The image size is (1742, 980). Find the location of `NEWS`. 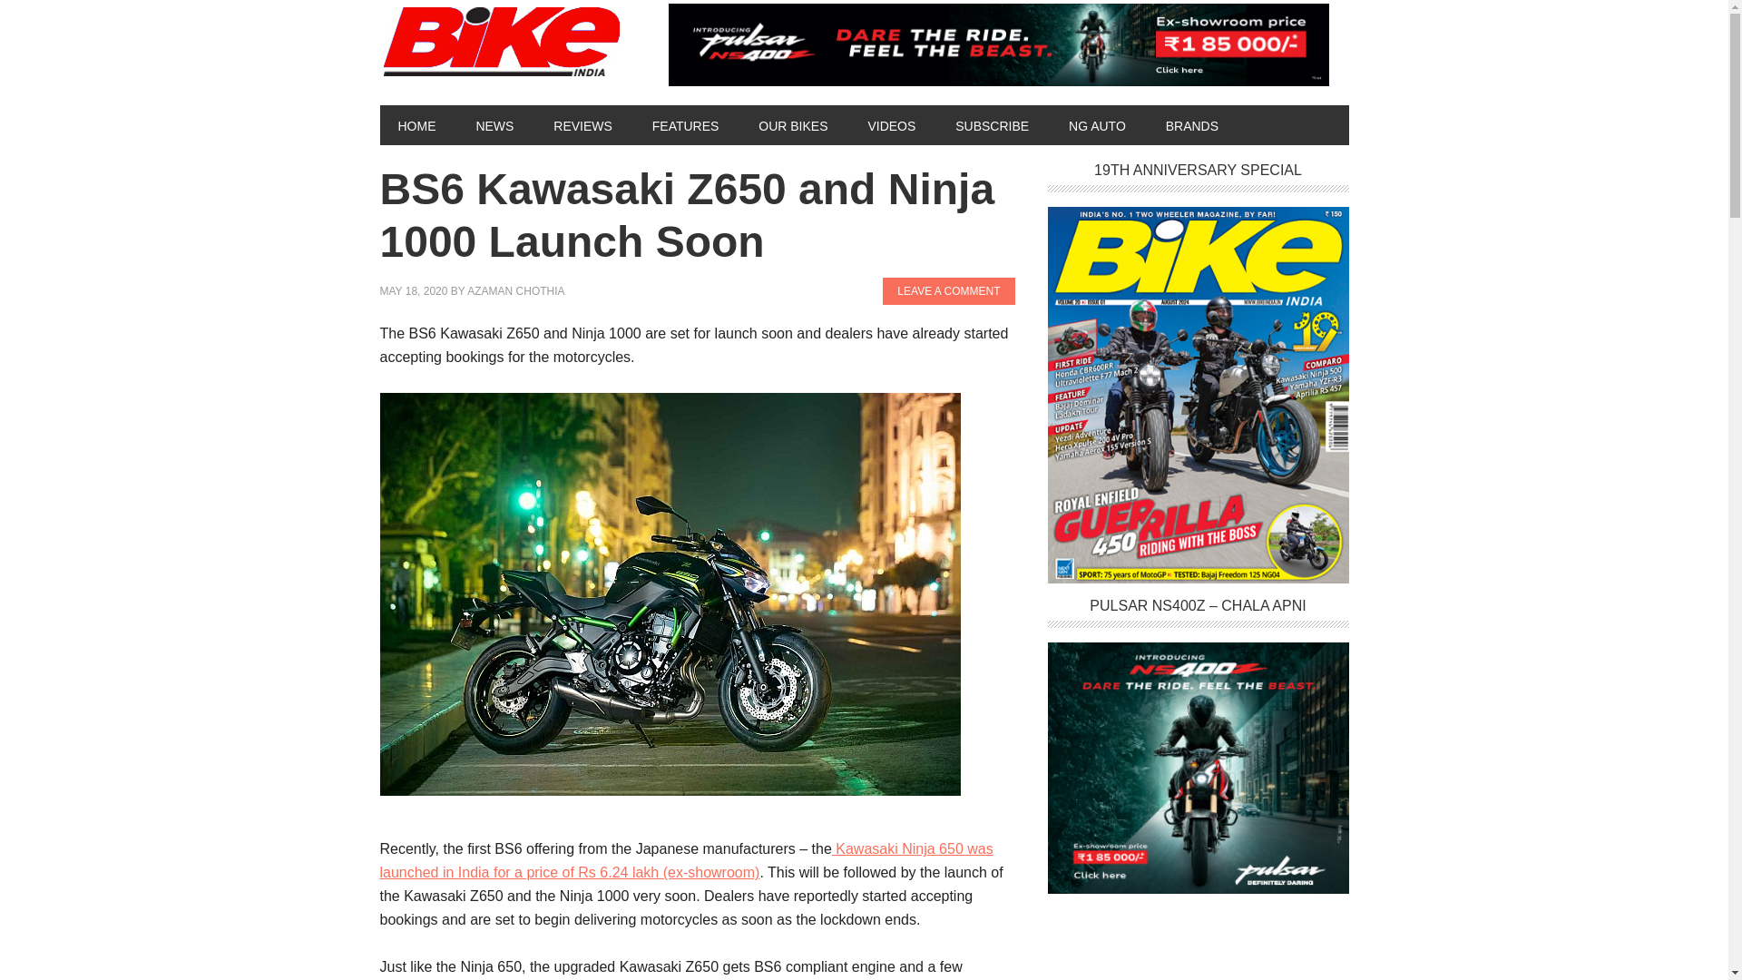

NEWS is located at coordinates (494, 124).